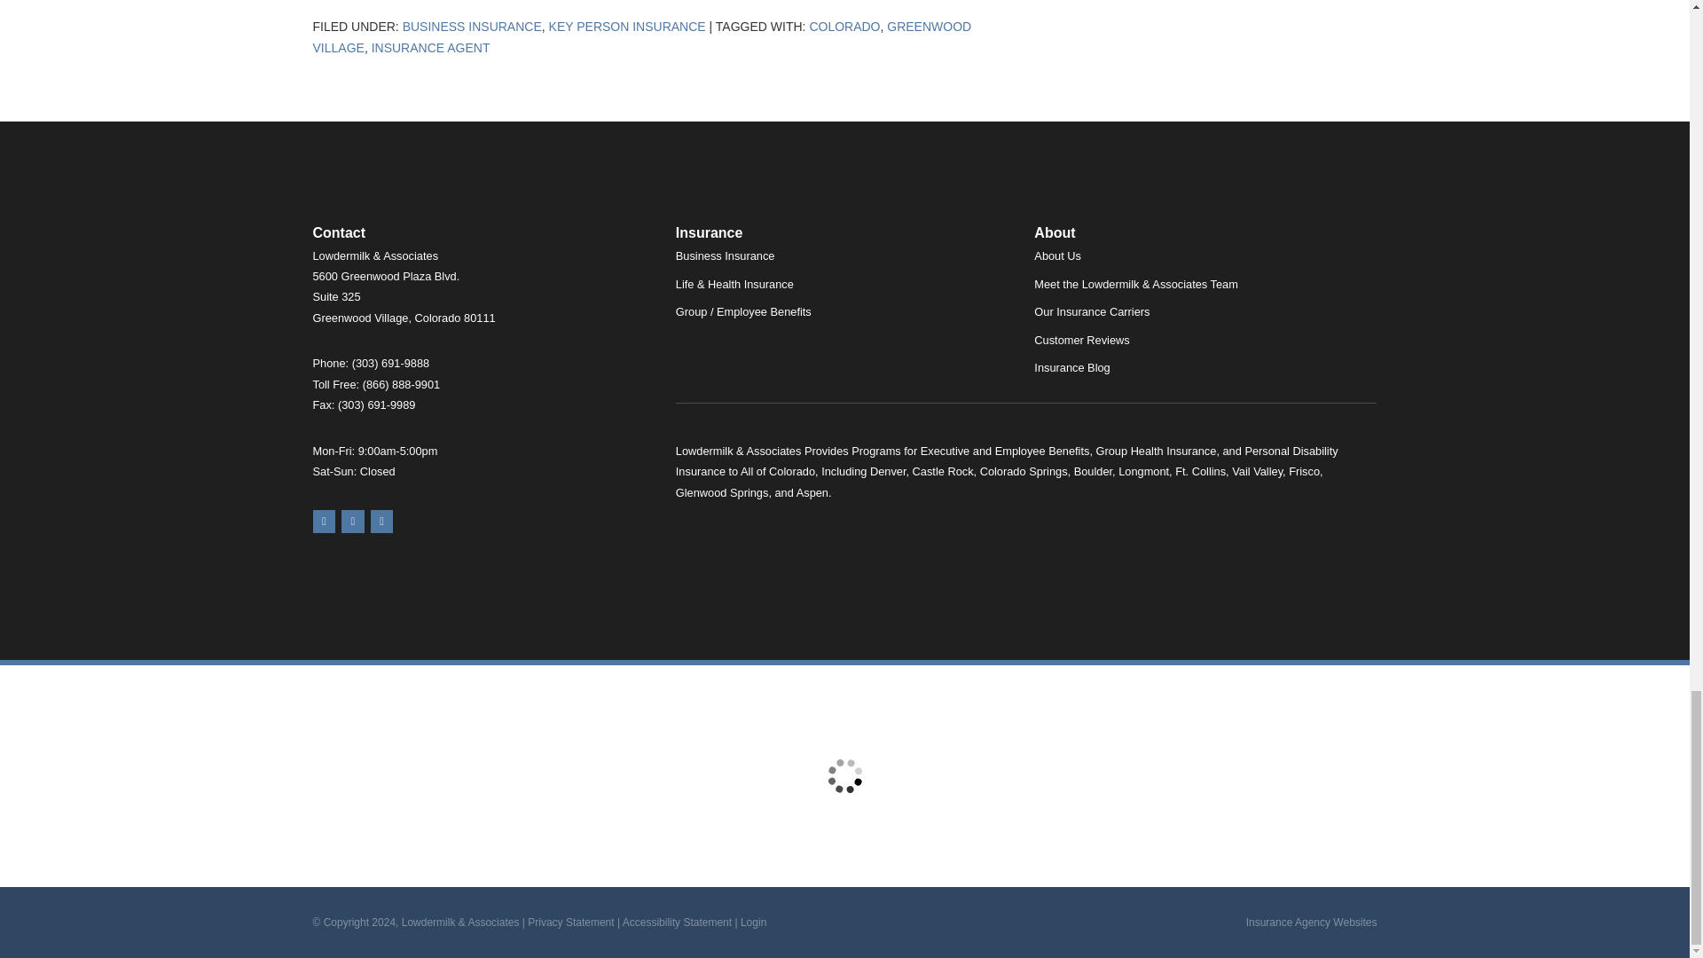 Image resolution: width=1703 pixels, height=958 pixels. Describe the element at coordinates (381, 521) in the screenshot. I see `LinkedIn` at that location.